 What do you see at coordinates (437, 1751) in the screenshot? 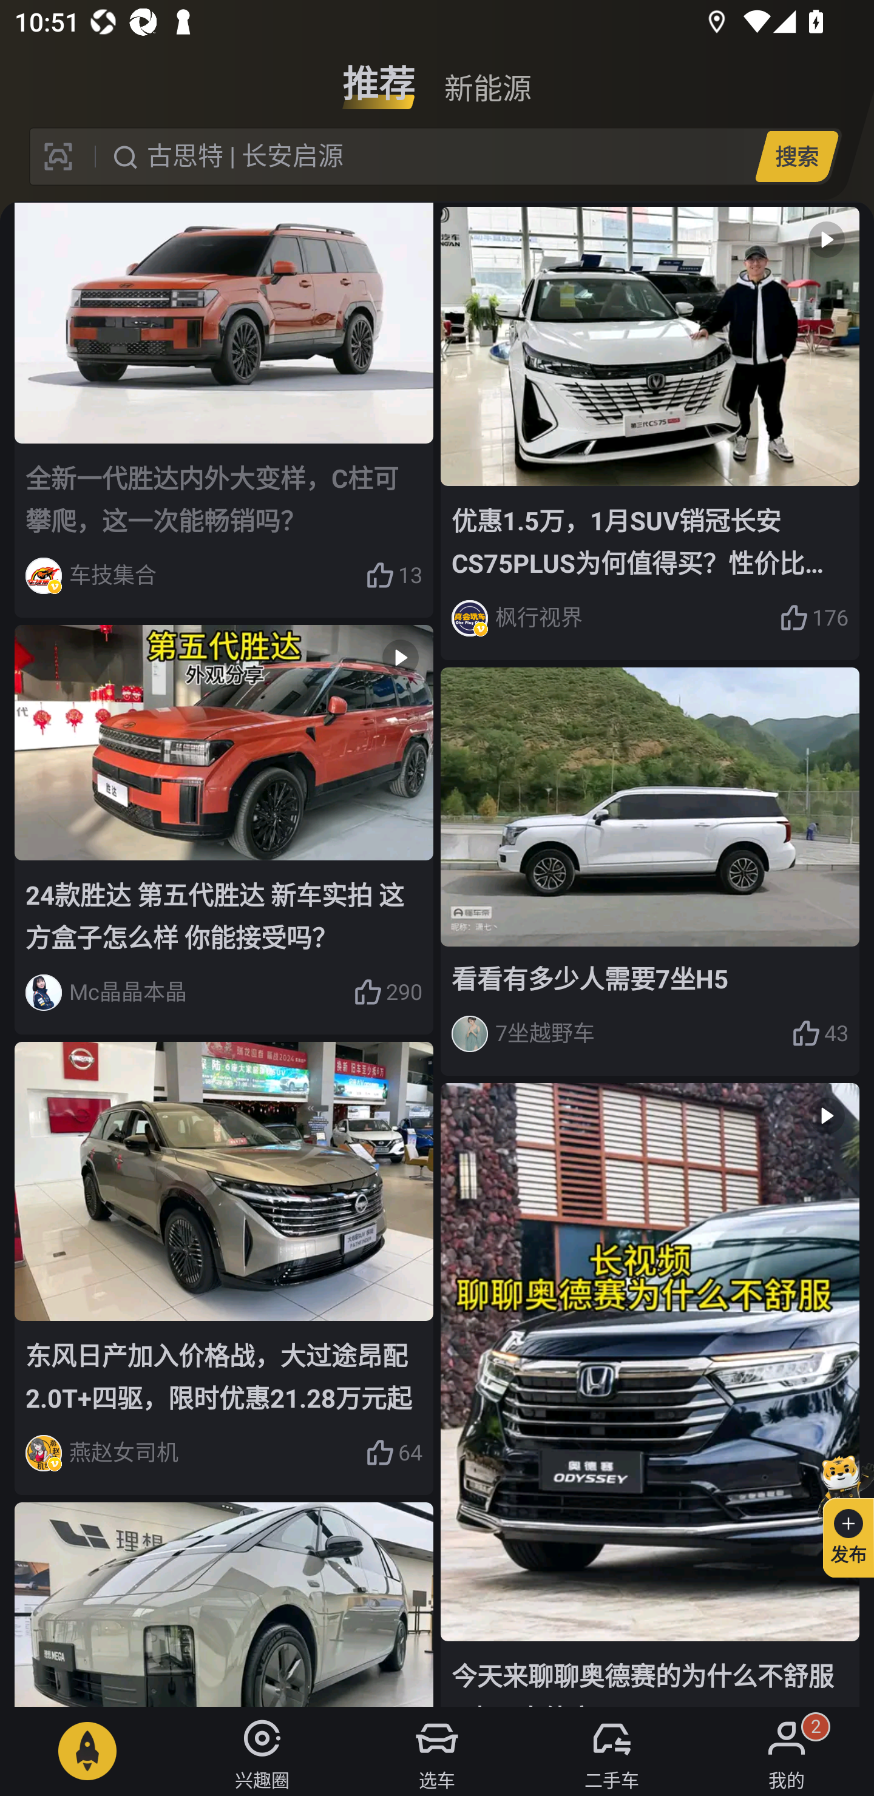
I see ` 选车` at bounding box center [437, 1751].